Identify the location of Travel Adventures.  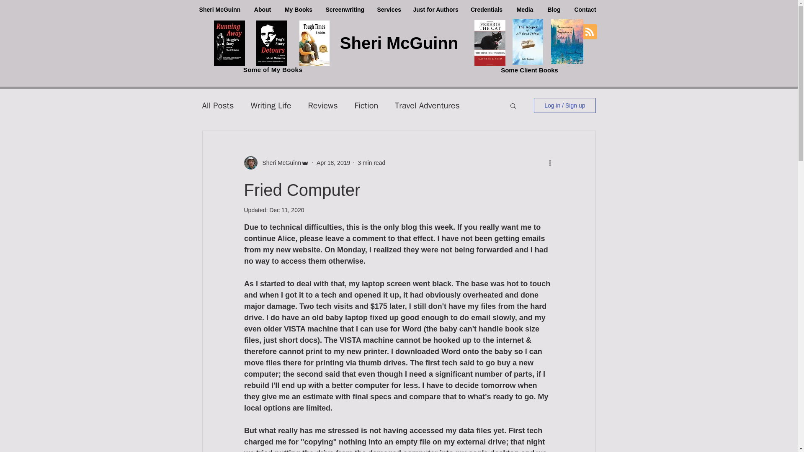
(427, 105).